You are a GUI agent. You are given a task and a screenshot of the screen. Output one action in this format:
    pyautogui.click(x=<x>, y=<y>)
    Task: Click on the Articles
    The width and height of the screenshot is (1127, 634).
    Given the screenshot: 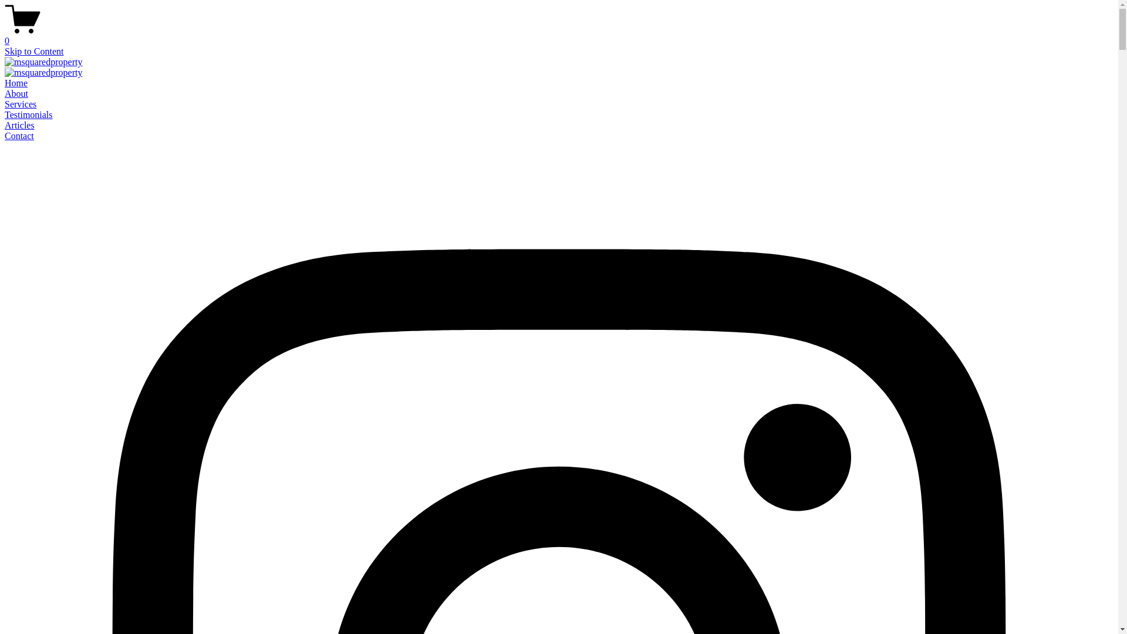 What is the action you would take?
    pyautogui.click(x=20, y=126)
    